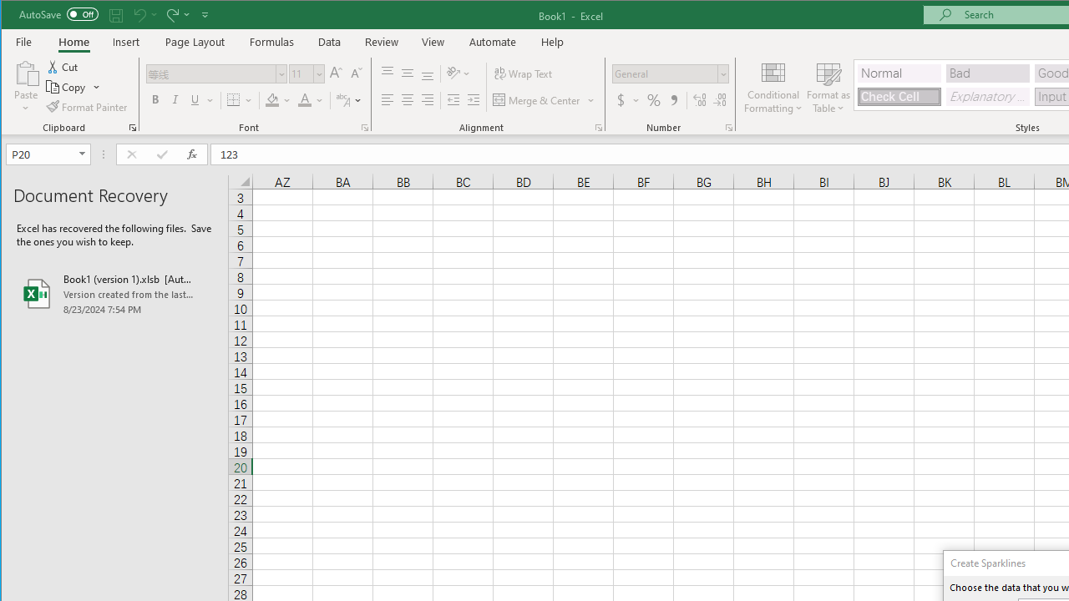  Describe the element at coordinates (301, 73) in the screenshot. I see `Font Size` at that location.